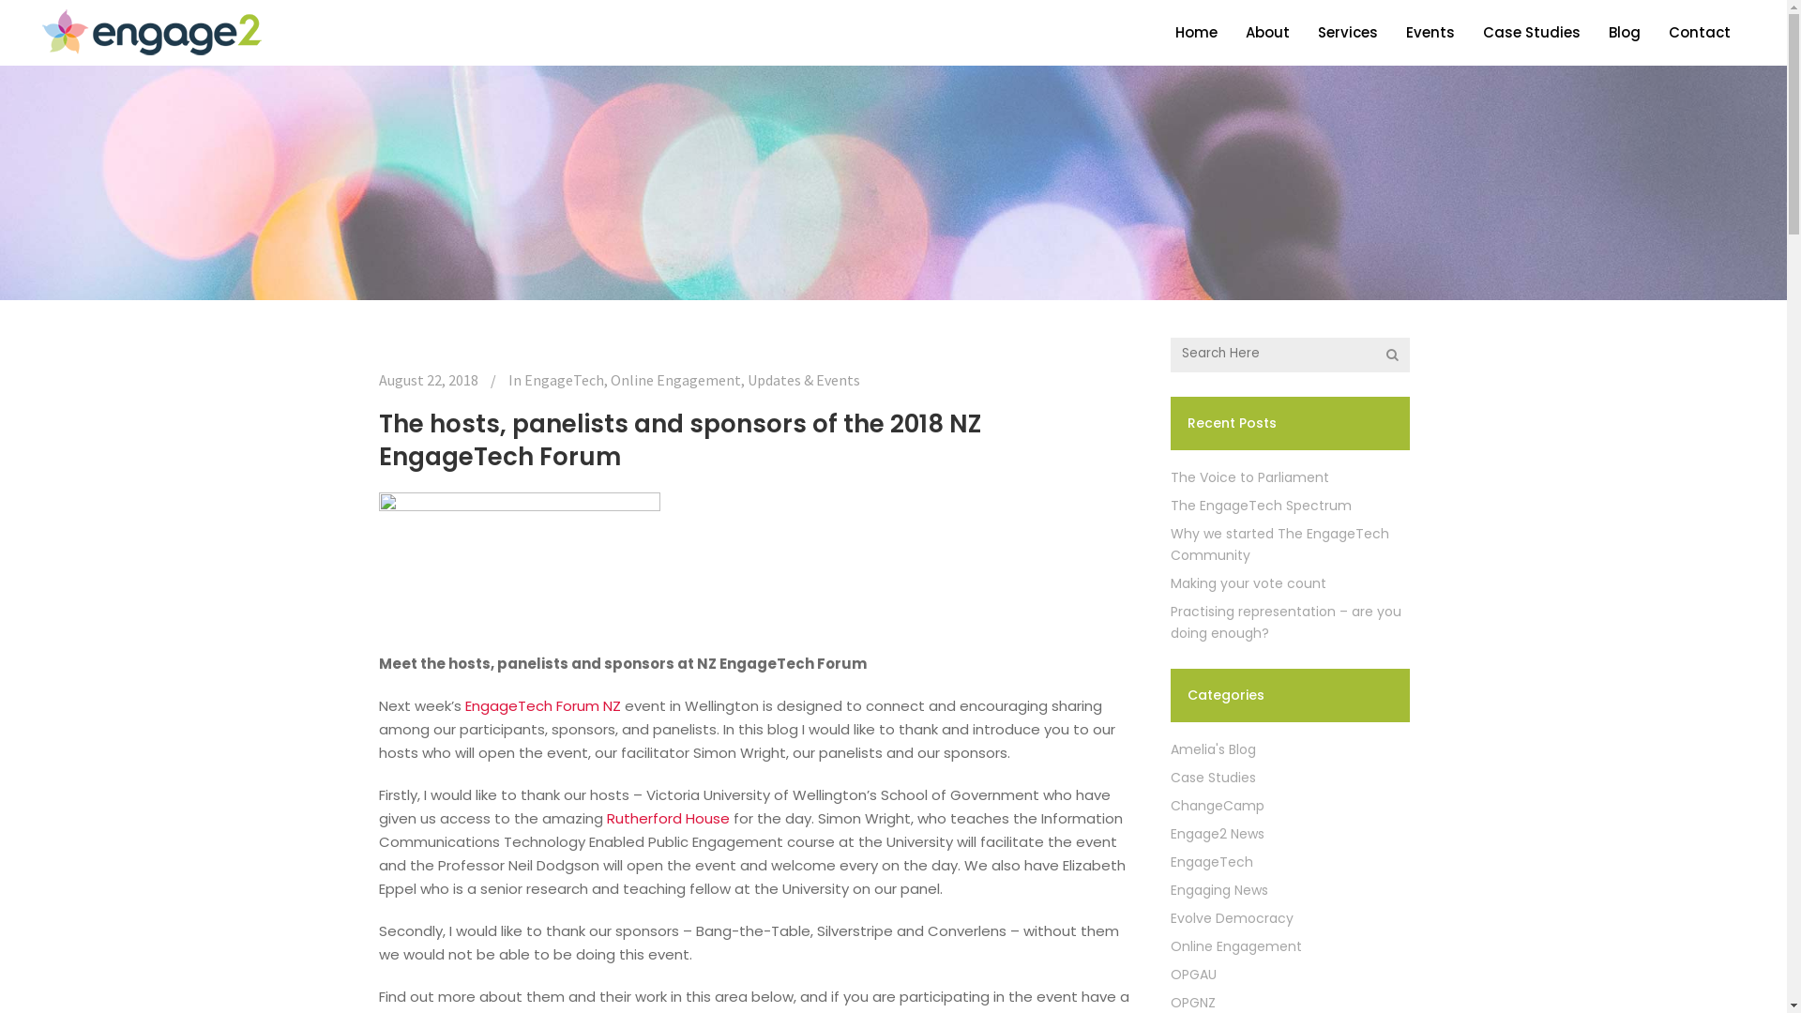 The image size is (1801, 1013). I want to click on Home, so click(1197, 33).